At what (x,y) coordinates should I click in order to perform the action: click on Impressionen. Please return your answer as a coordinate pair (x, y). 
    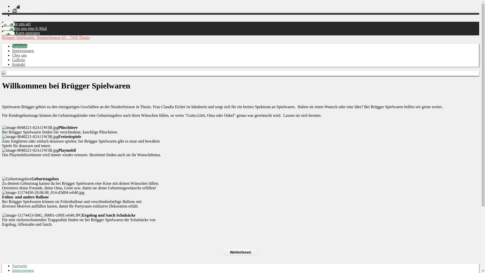
    Looking at the image, I should click on (23, 51).